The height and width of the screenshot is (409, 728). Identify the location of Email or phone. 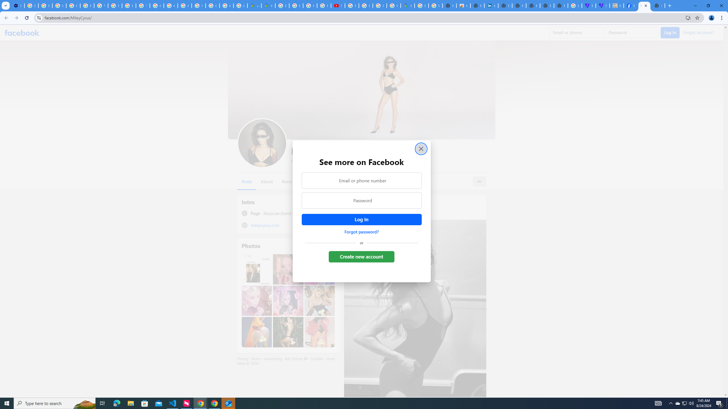
(576, 33).